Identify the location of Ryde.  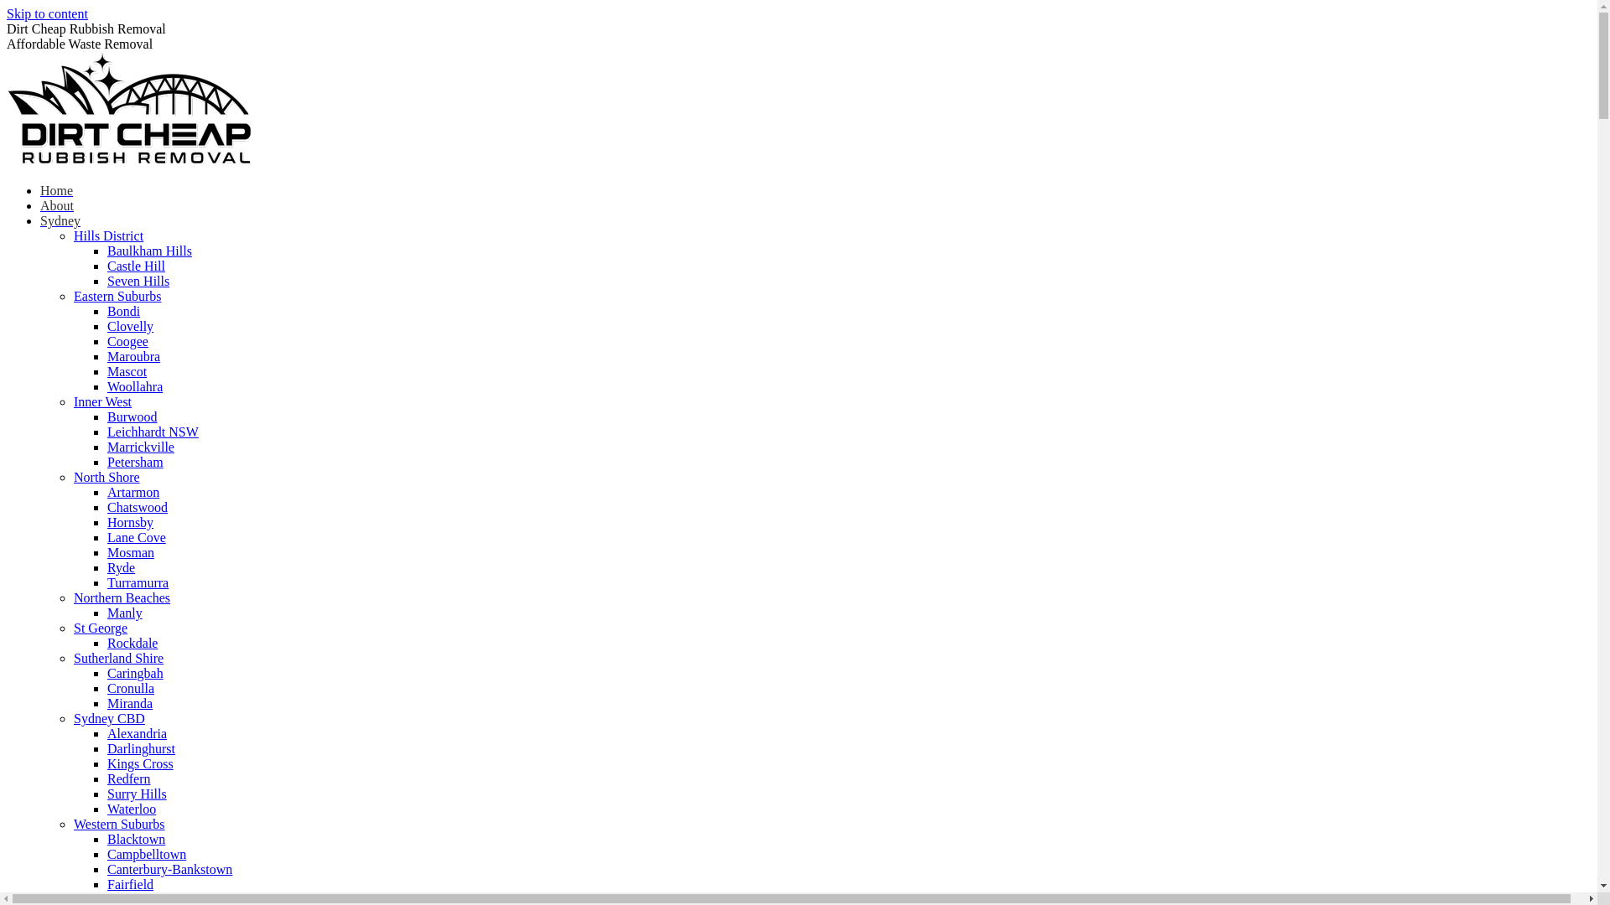
(121, 568).